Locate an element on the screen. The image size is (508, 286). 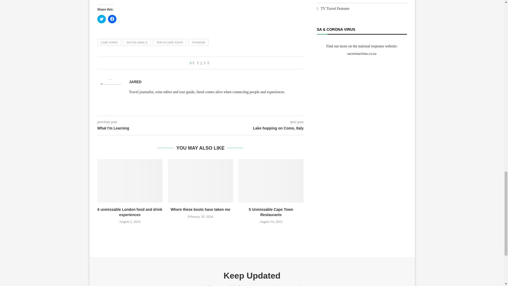
CAPE TOWN is located at coordinates (109, 42).